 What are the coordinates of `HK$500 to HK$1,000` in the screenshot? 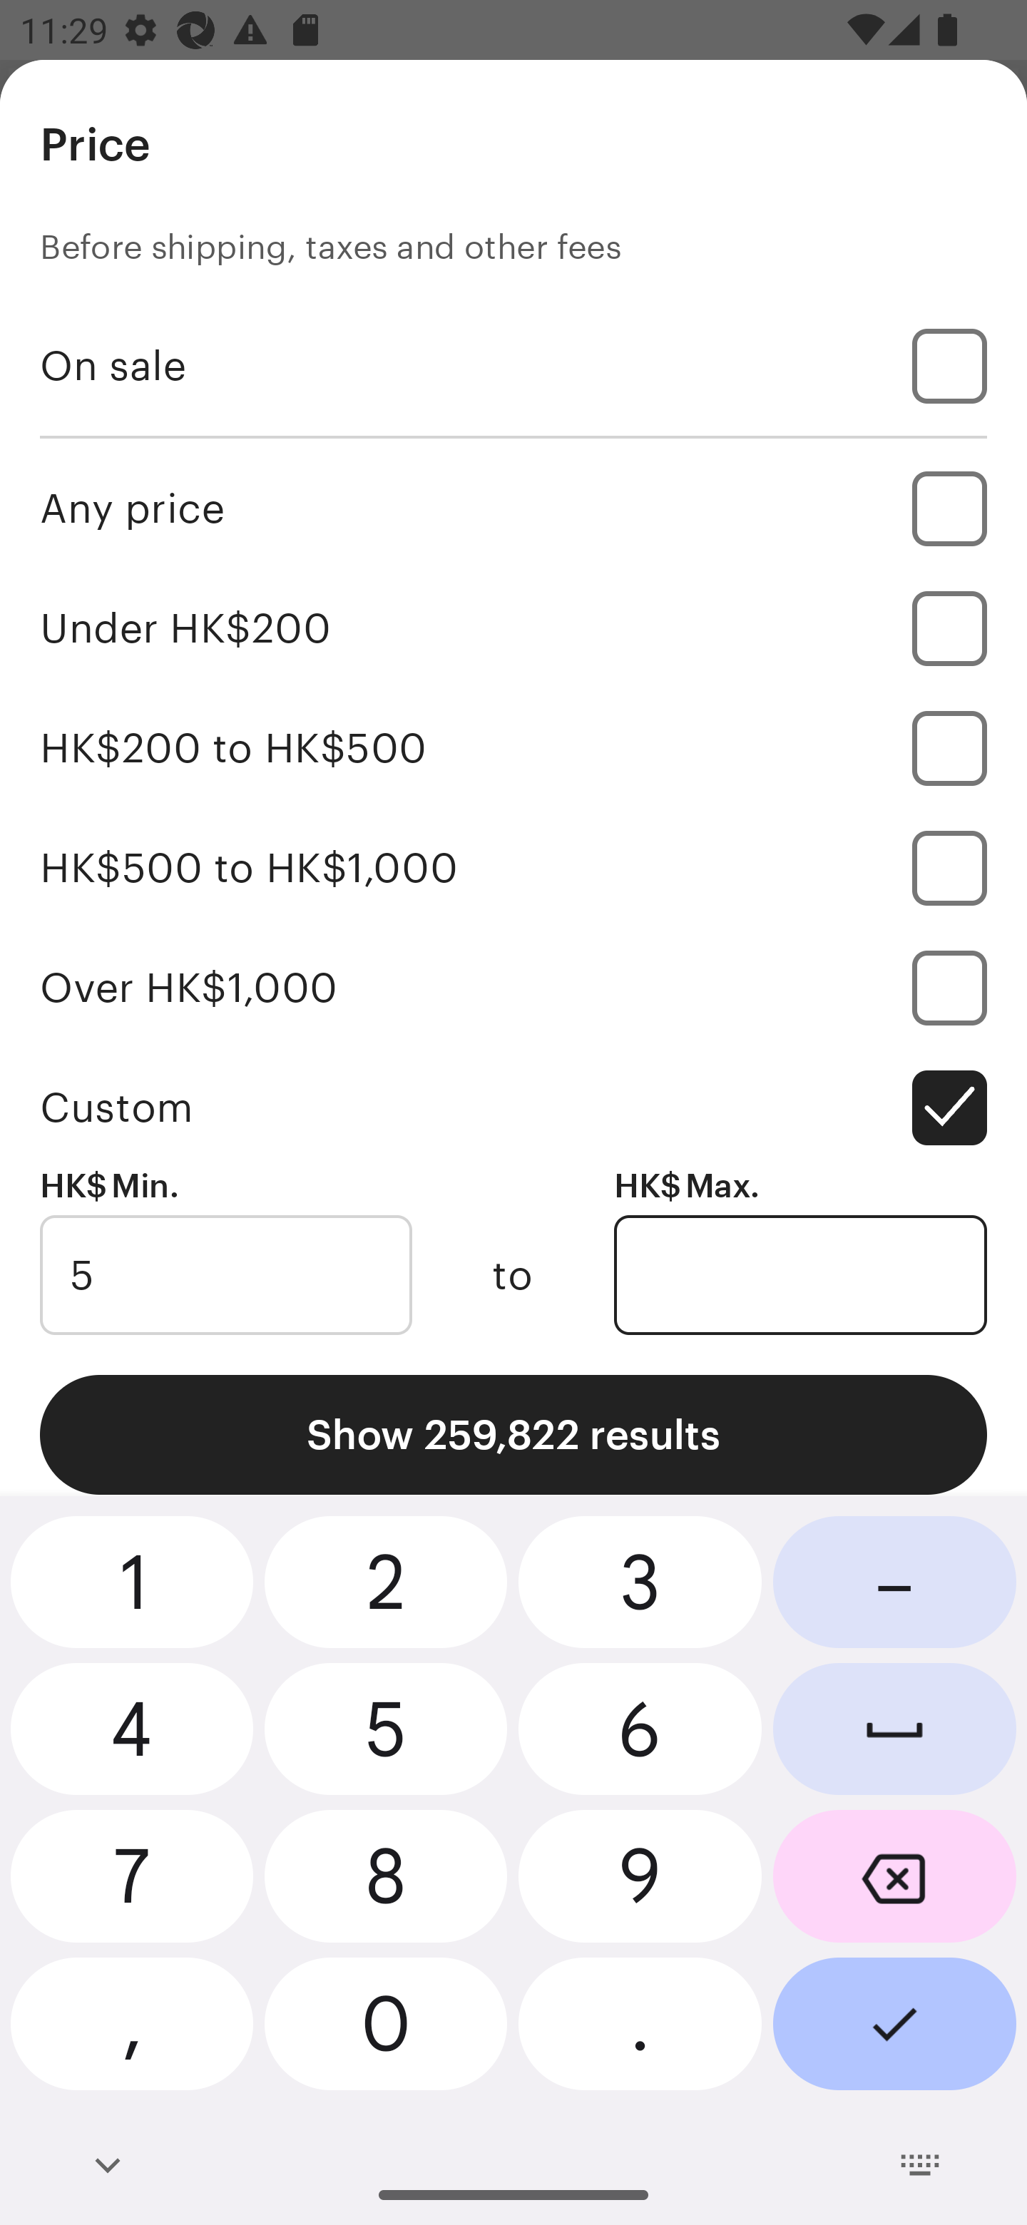 It's located at (513, 867).